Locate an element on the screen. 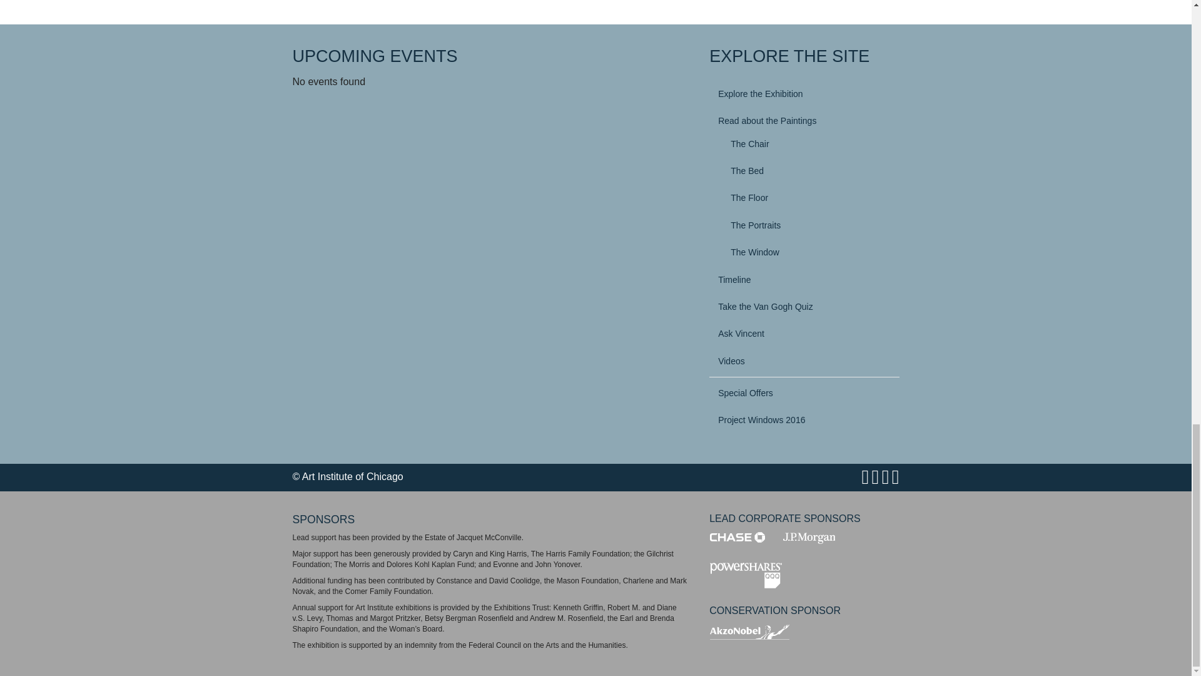 The width and height of the screenshot is (1201, 676). Explore the Exhibition is located at coordinates (804, 94).